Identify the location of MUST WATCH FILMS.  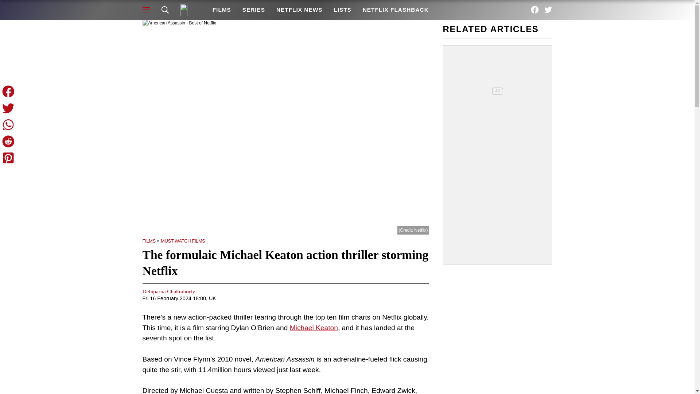
(183, 241).